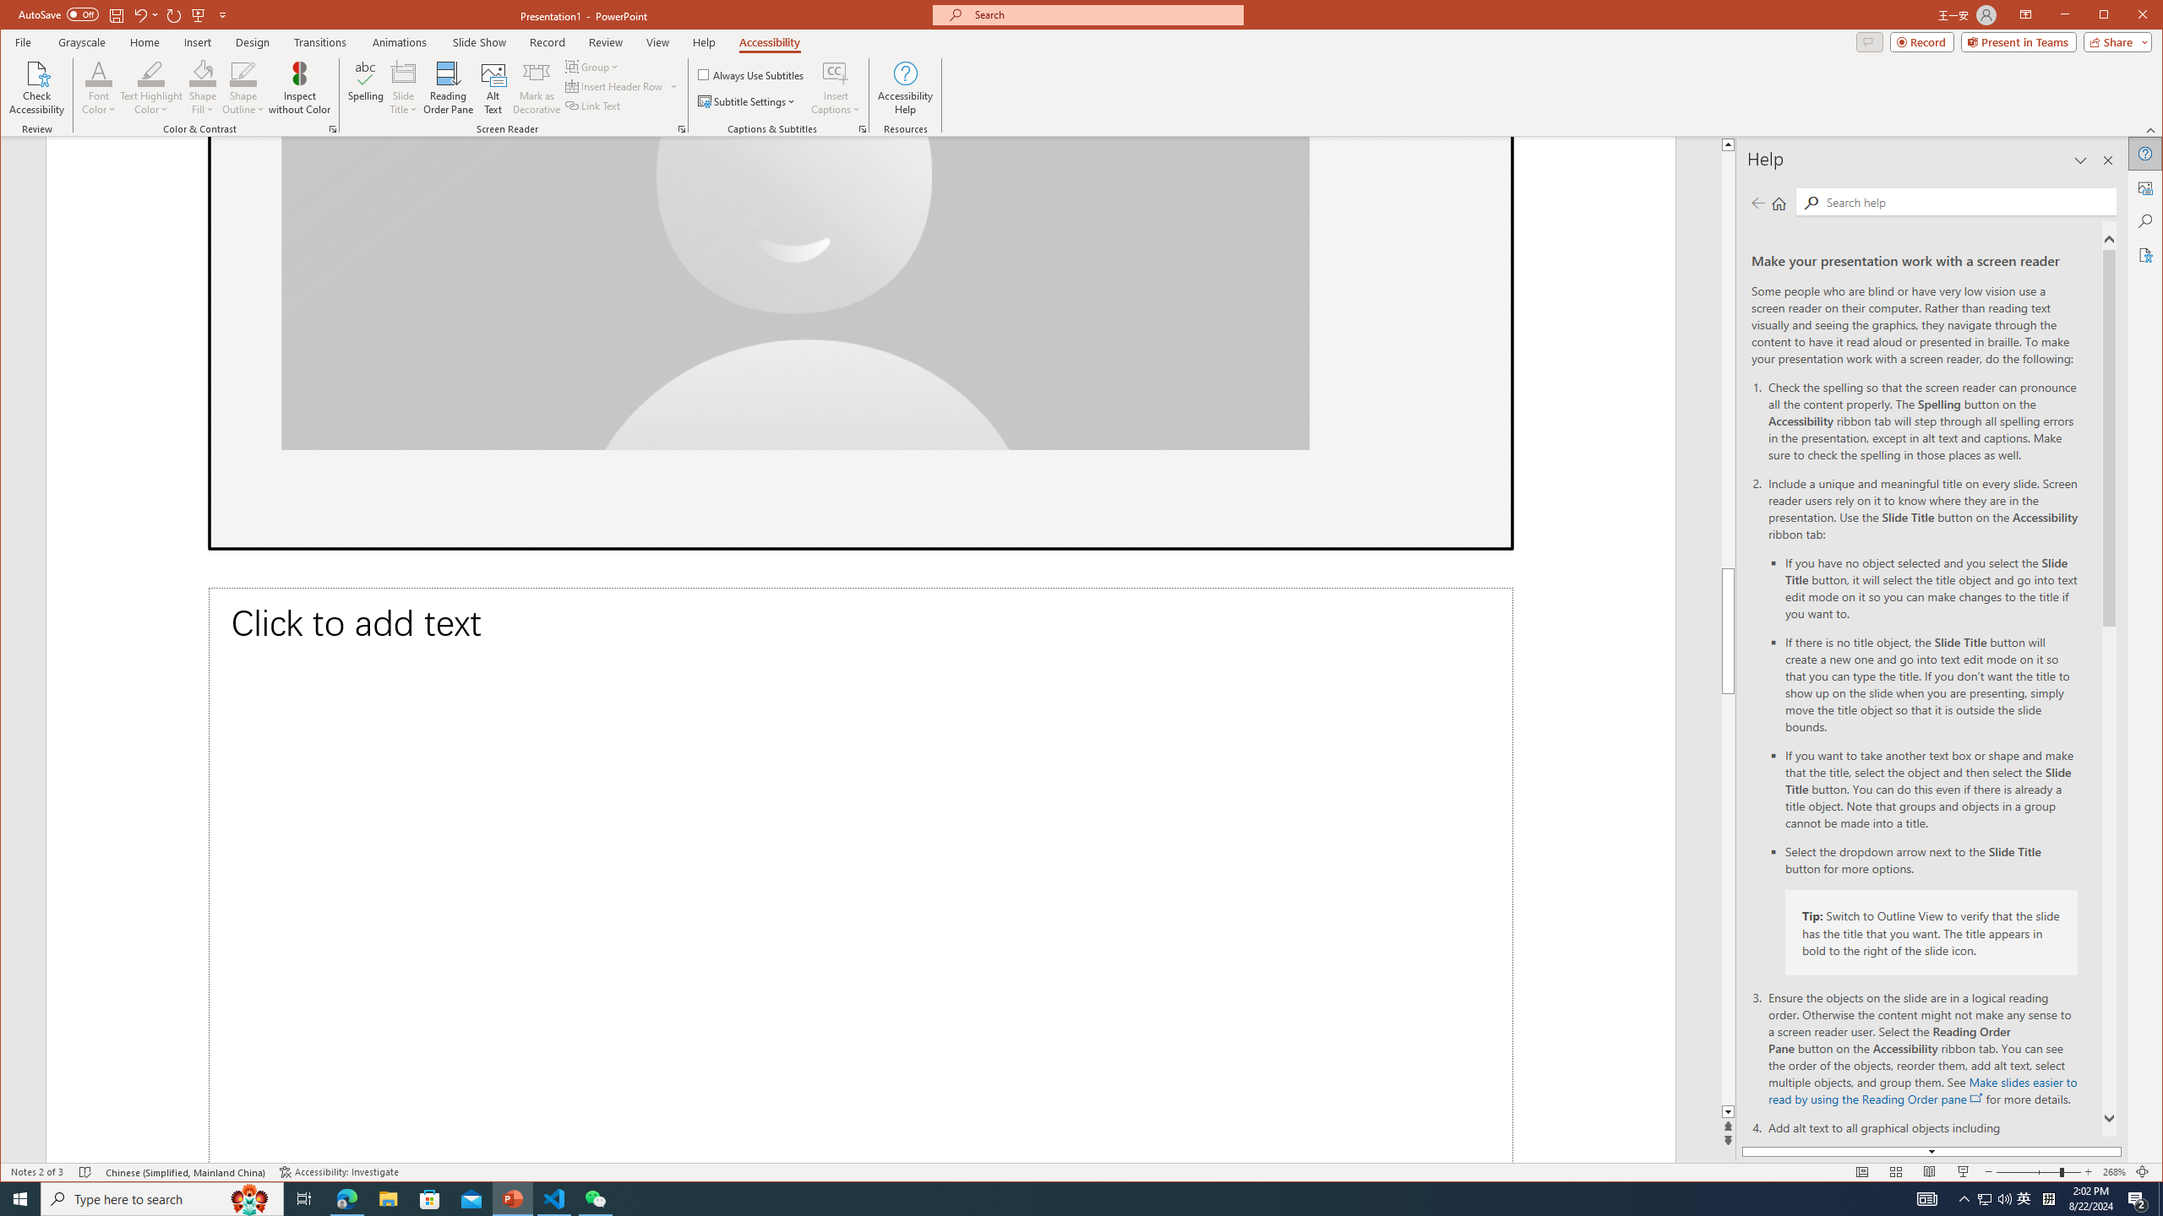 The height and width of the screenshot is (1216, 2163). What do you see at coordinates (299, 88) in the screenshot?
I see `Inspect without Color` at bounding box center [299, 88].